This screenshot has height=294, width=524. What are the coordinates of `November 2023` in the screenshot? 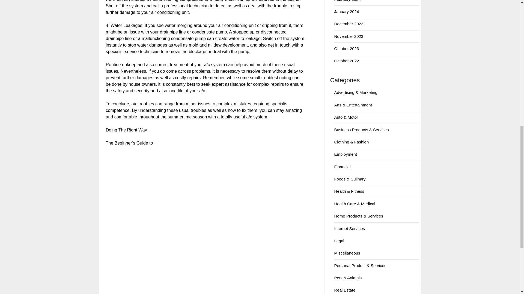 It's located at (349, 36).